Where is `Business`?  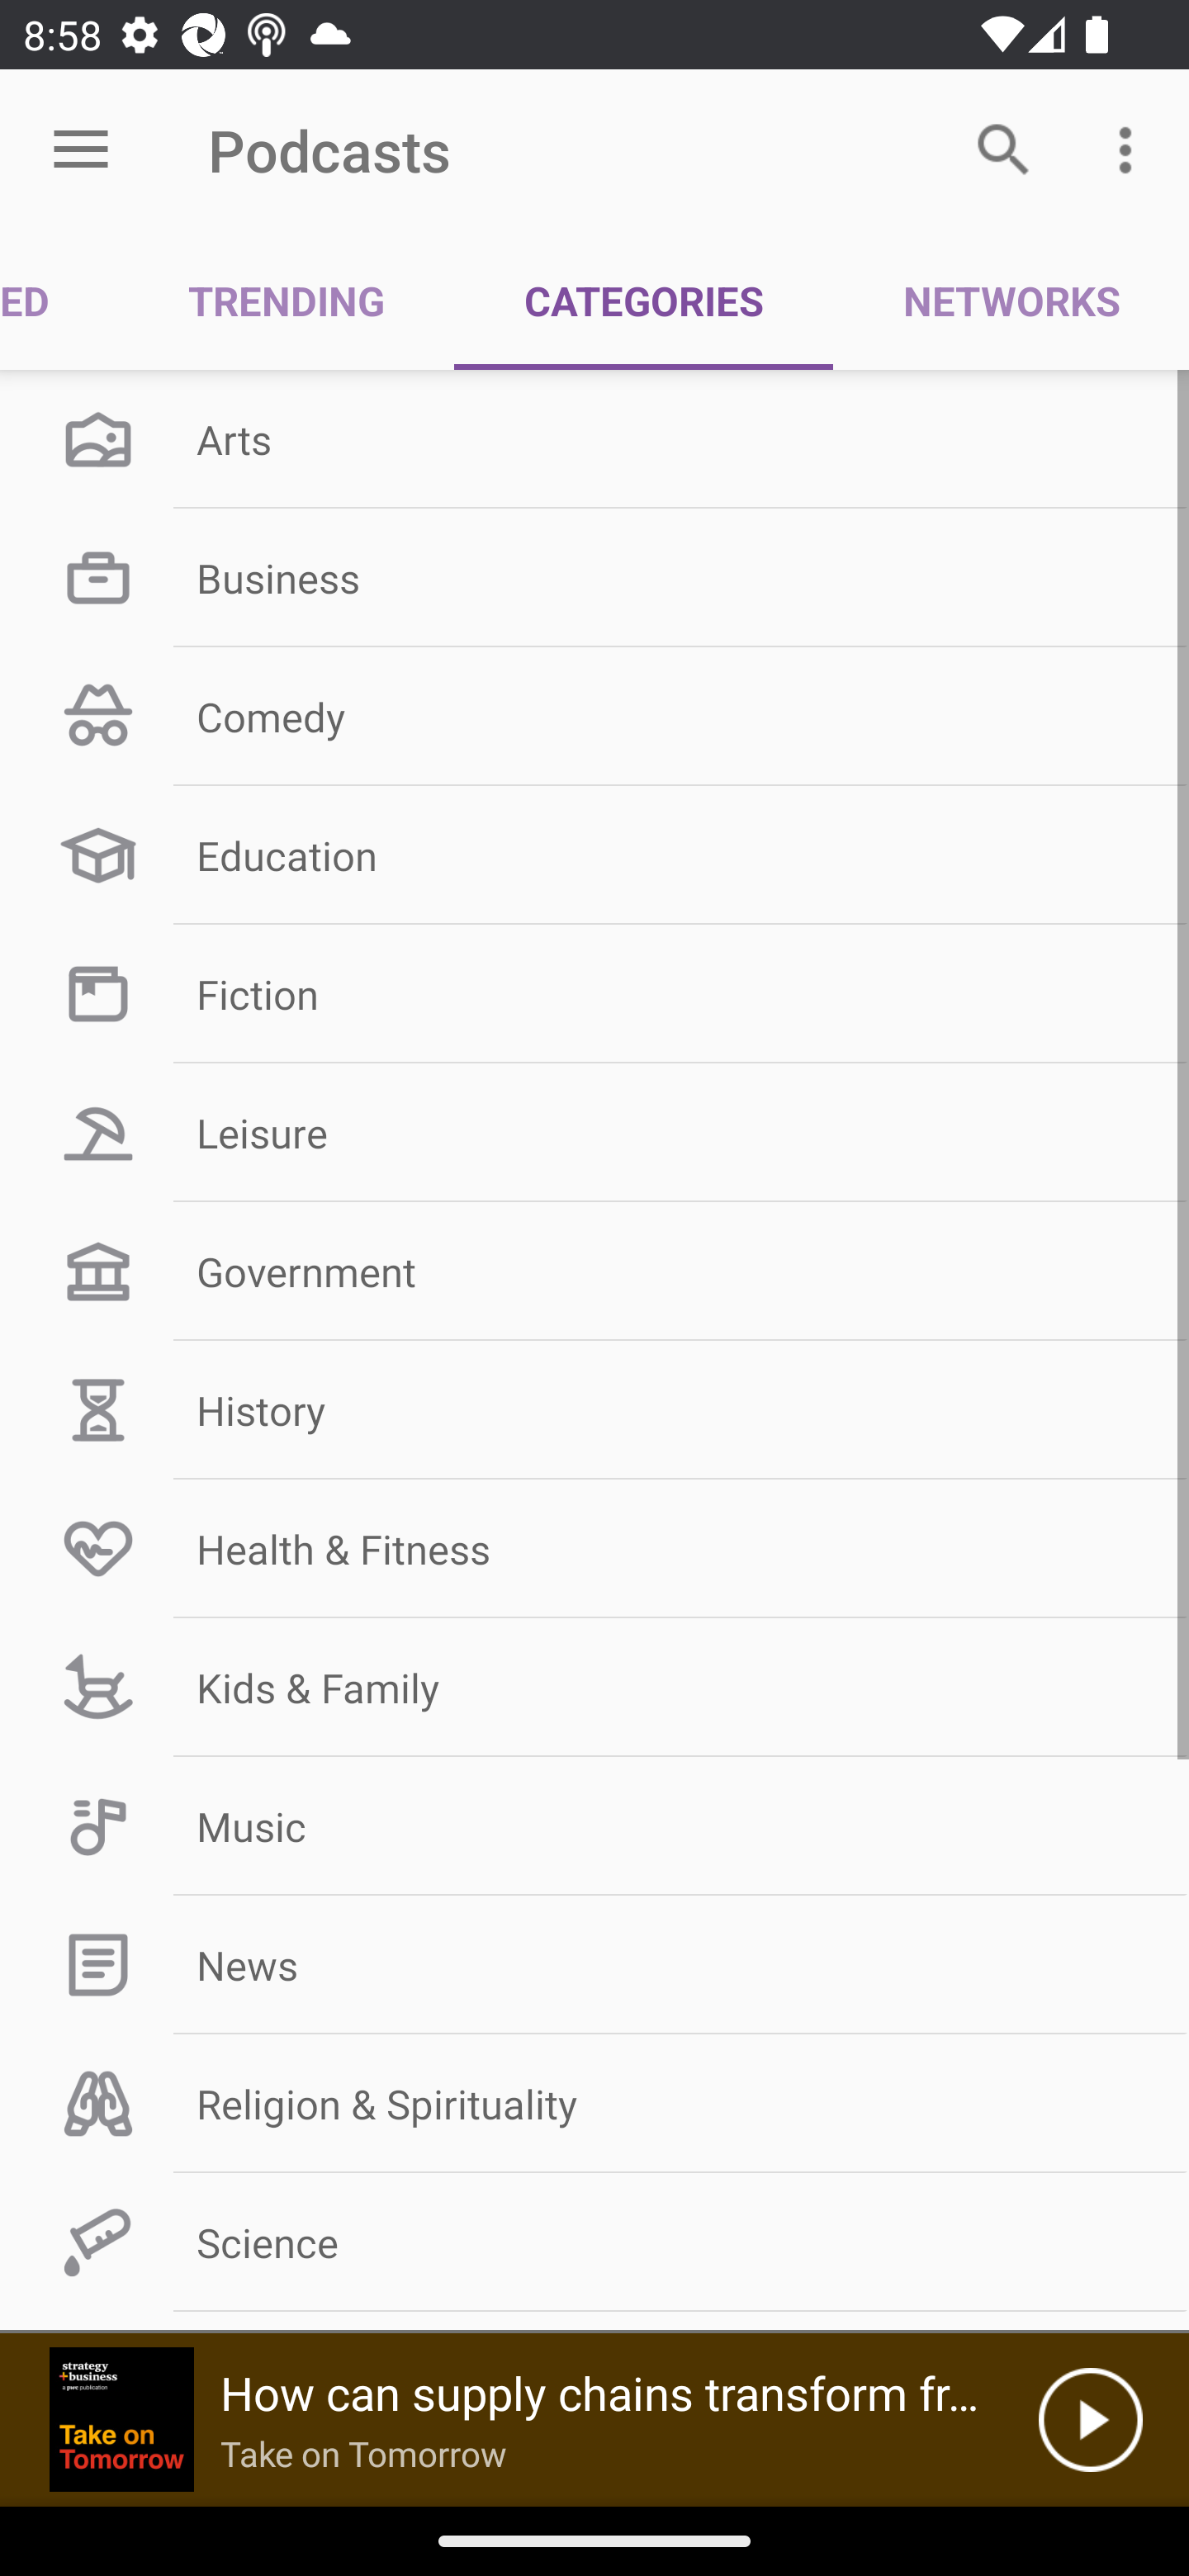 Business is located at coordinates (594, 576).